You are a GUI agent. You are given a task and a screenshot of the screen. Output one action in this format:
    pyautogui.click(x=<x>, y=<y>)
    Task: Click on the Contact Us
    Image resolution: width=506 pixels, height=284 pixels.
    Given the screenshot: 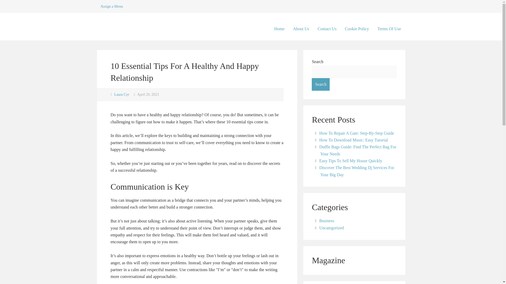 What is the action you would take?
    pyautogui.click(x=327, y=29)
    